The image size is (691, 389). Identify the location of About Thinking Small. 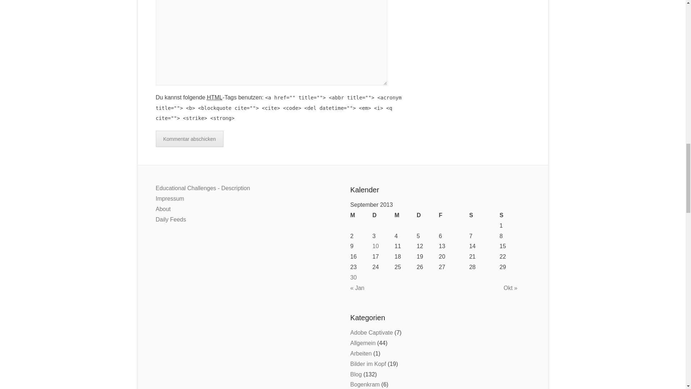
(353, 277).